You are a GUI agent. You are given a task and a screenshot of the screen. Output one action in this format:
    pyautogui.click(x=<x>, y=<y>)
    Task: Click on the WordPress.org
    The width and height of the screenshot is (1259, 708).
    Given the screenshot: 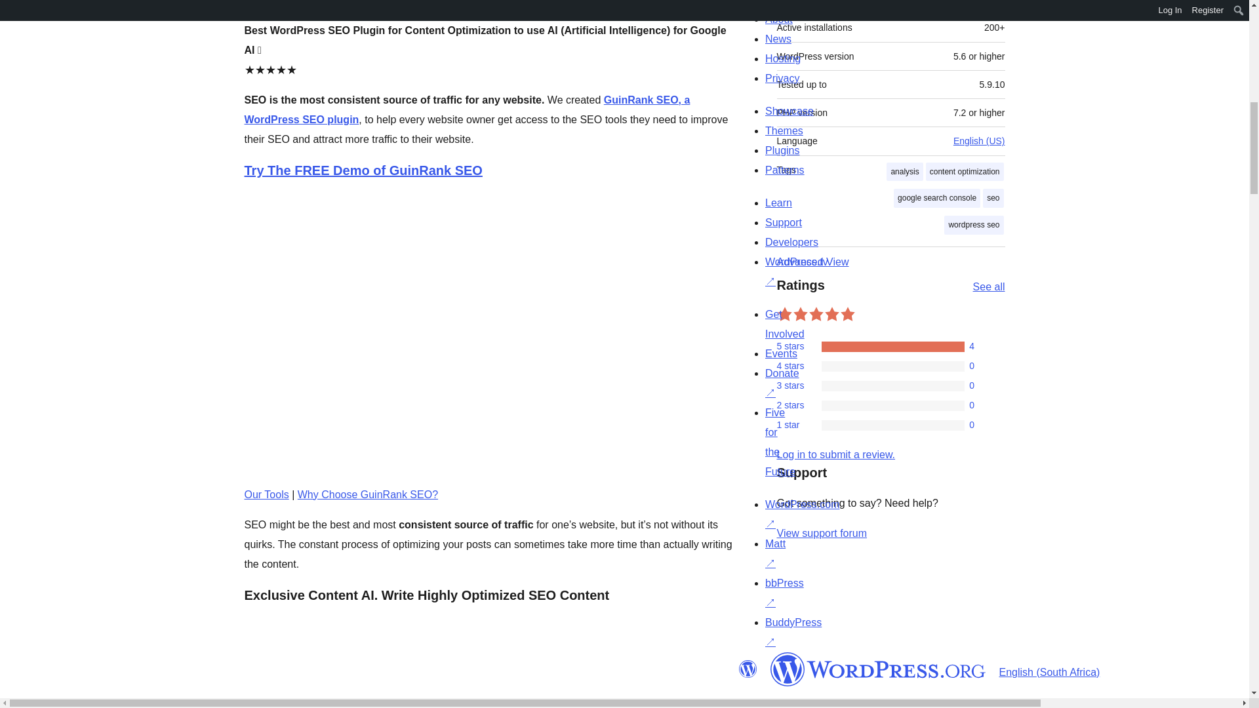 What is the action you would take?
    pyautogui.click(x=877, y=669)
    